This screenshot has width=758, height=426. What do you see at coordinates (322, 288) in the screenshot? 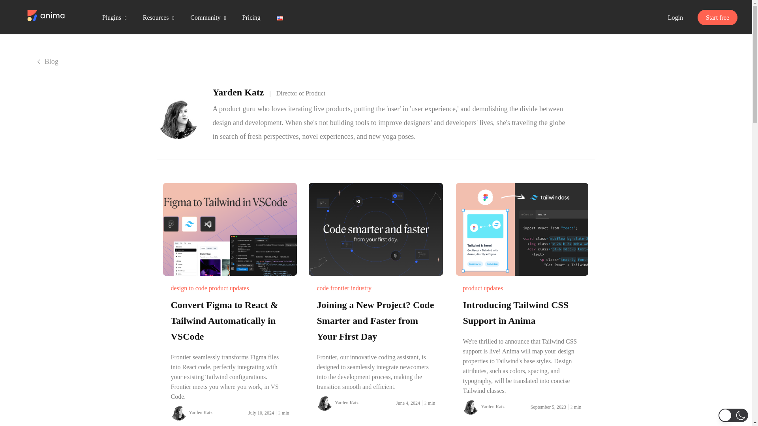
I see `Code` at bounding box center [322, 288].